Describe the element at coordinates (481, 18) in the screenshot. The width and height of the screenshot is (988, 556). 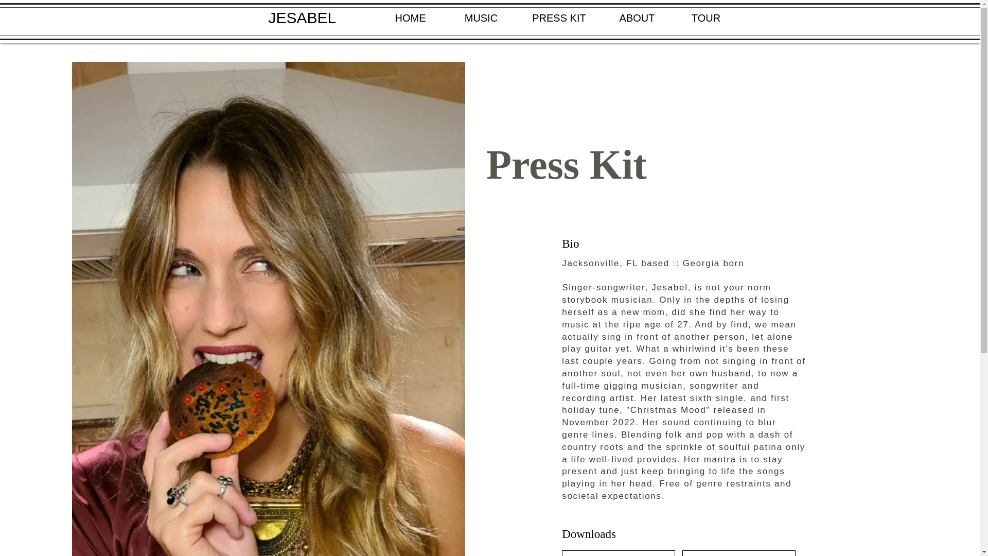
I see `MUSIC` at that location.